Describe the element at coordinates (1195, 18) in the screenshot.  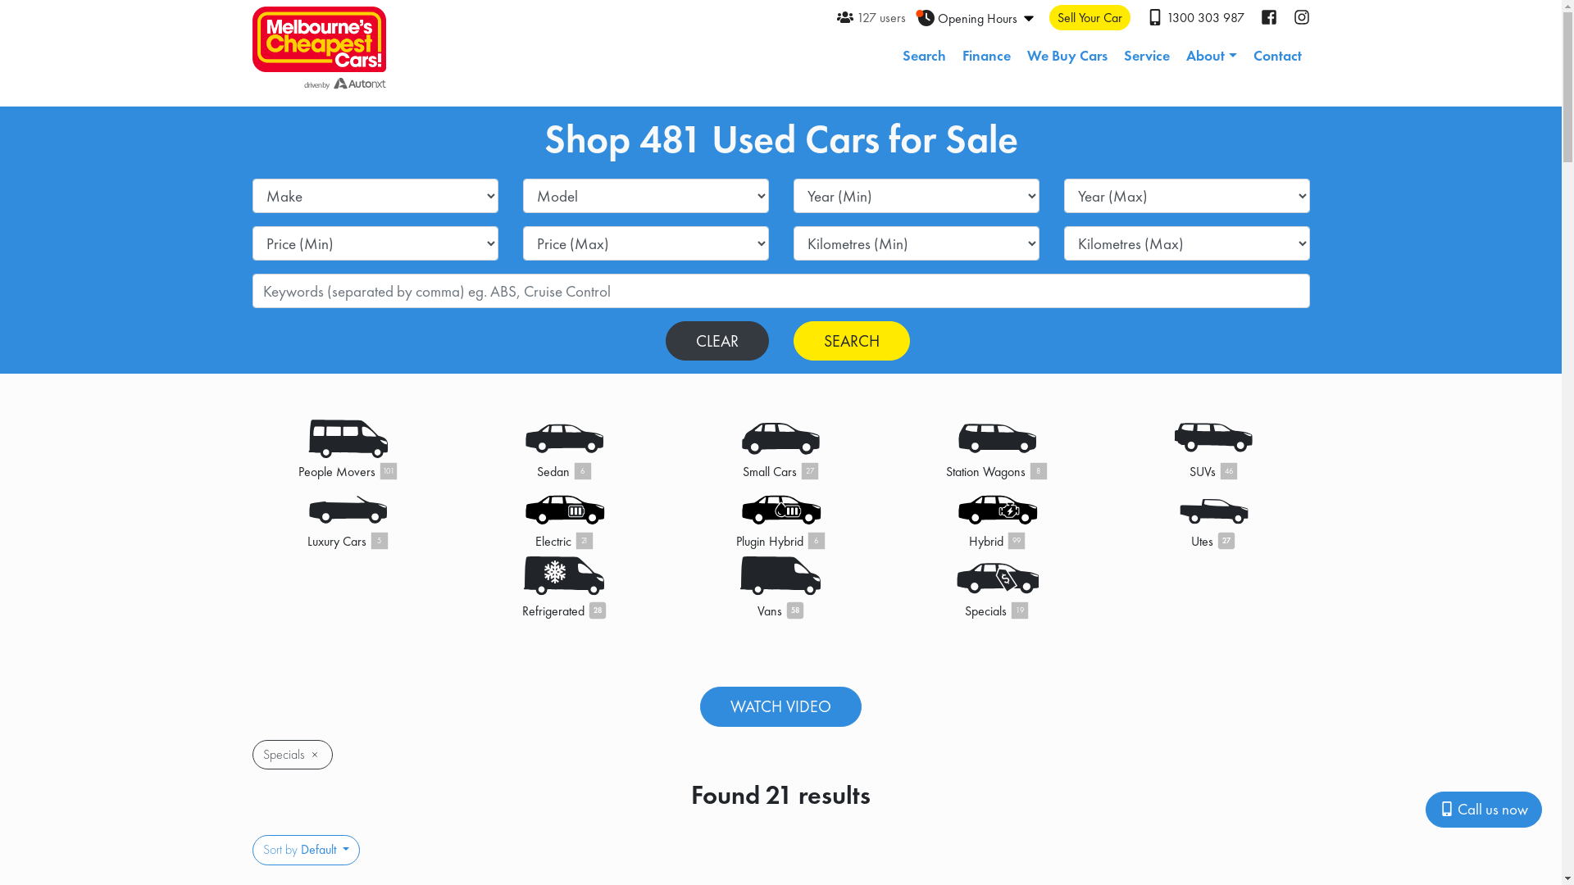
I see `1300 303 987` at that location.